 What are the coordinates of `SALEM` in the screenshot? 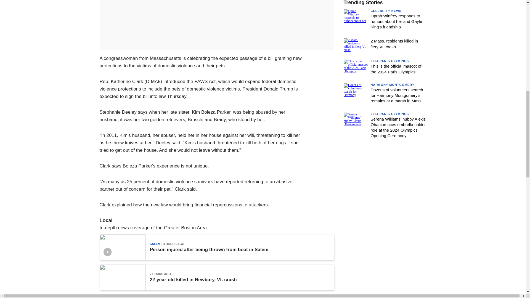 It's located at (155, 244).